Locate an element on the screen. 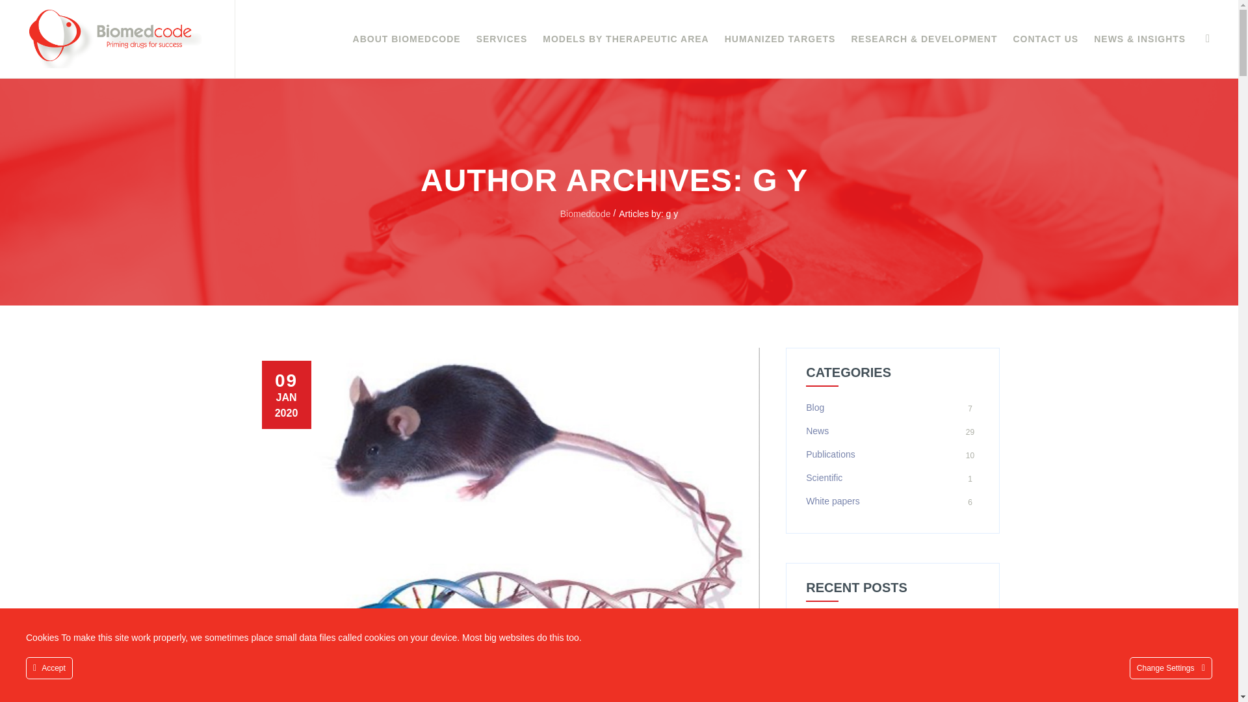 The height and width of the screenshot is (702, 1248). CONTACT US is located at coordinates (1045, 39).